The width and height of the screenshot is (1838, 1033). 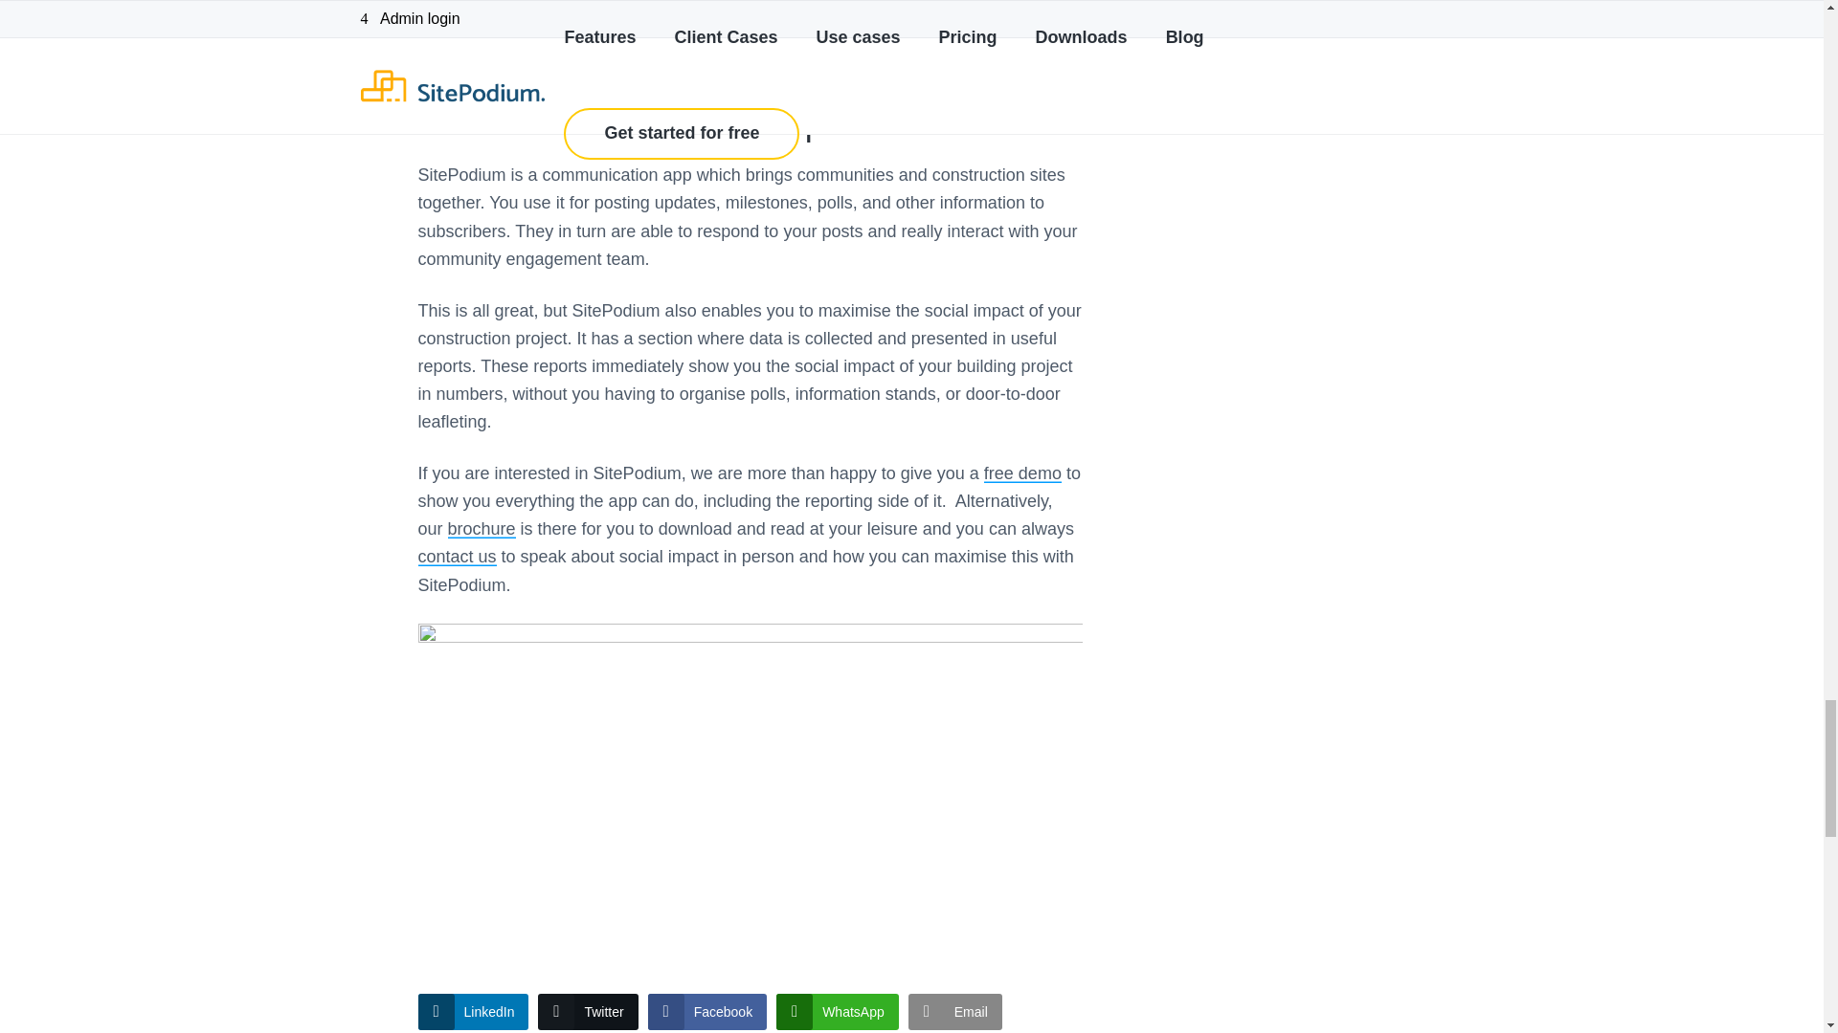 What do you see at coordinates (588, 1011) in the screenshot?
I see `Twitter` at bounding box center [588, 1011].